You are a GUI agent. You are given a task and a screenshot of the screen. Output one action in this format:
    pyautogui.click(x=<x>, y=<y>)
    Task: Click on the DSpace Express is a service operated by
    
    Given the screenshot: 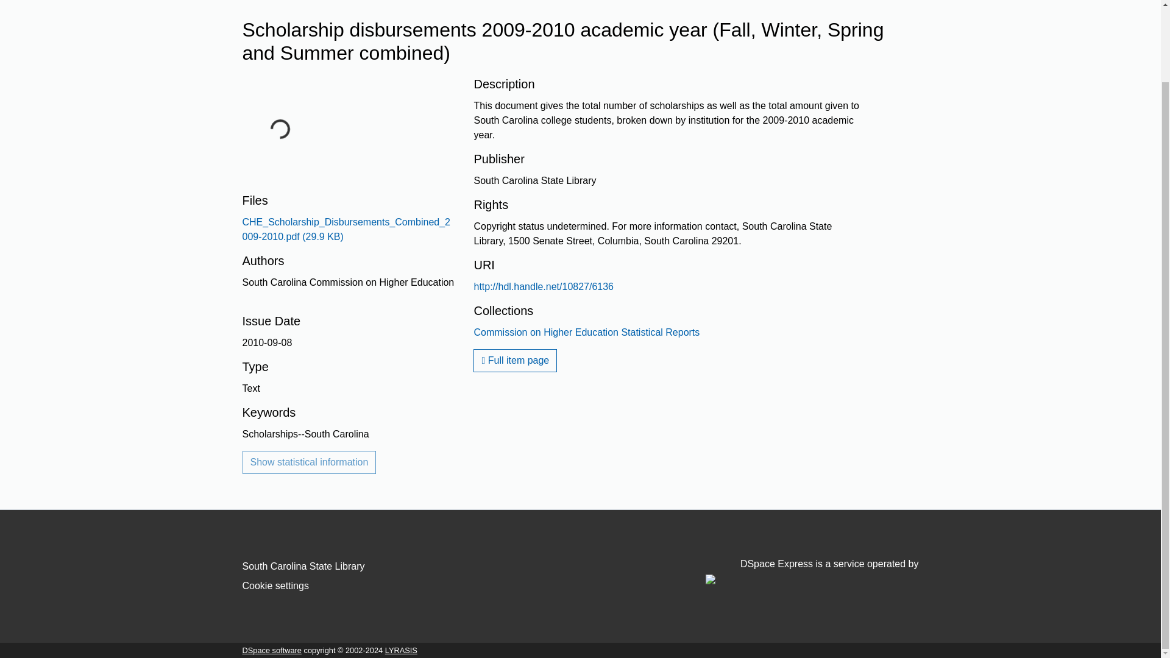 What is the action you would take?
    pyautogui.click(x=812, y=571)
    